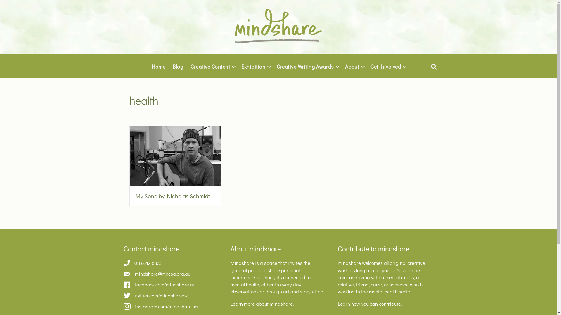 The image size is (561, 315). What do you see at coordinates (167, 307) in the screenshot?
I see `instagram.com/mindshare.sa` at bounding box center [167, 307].